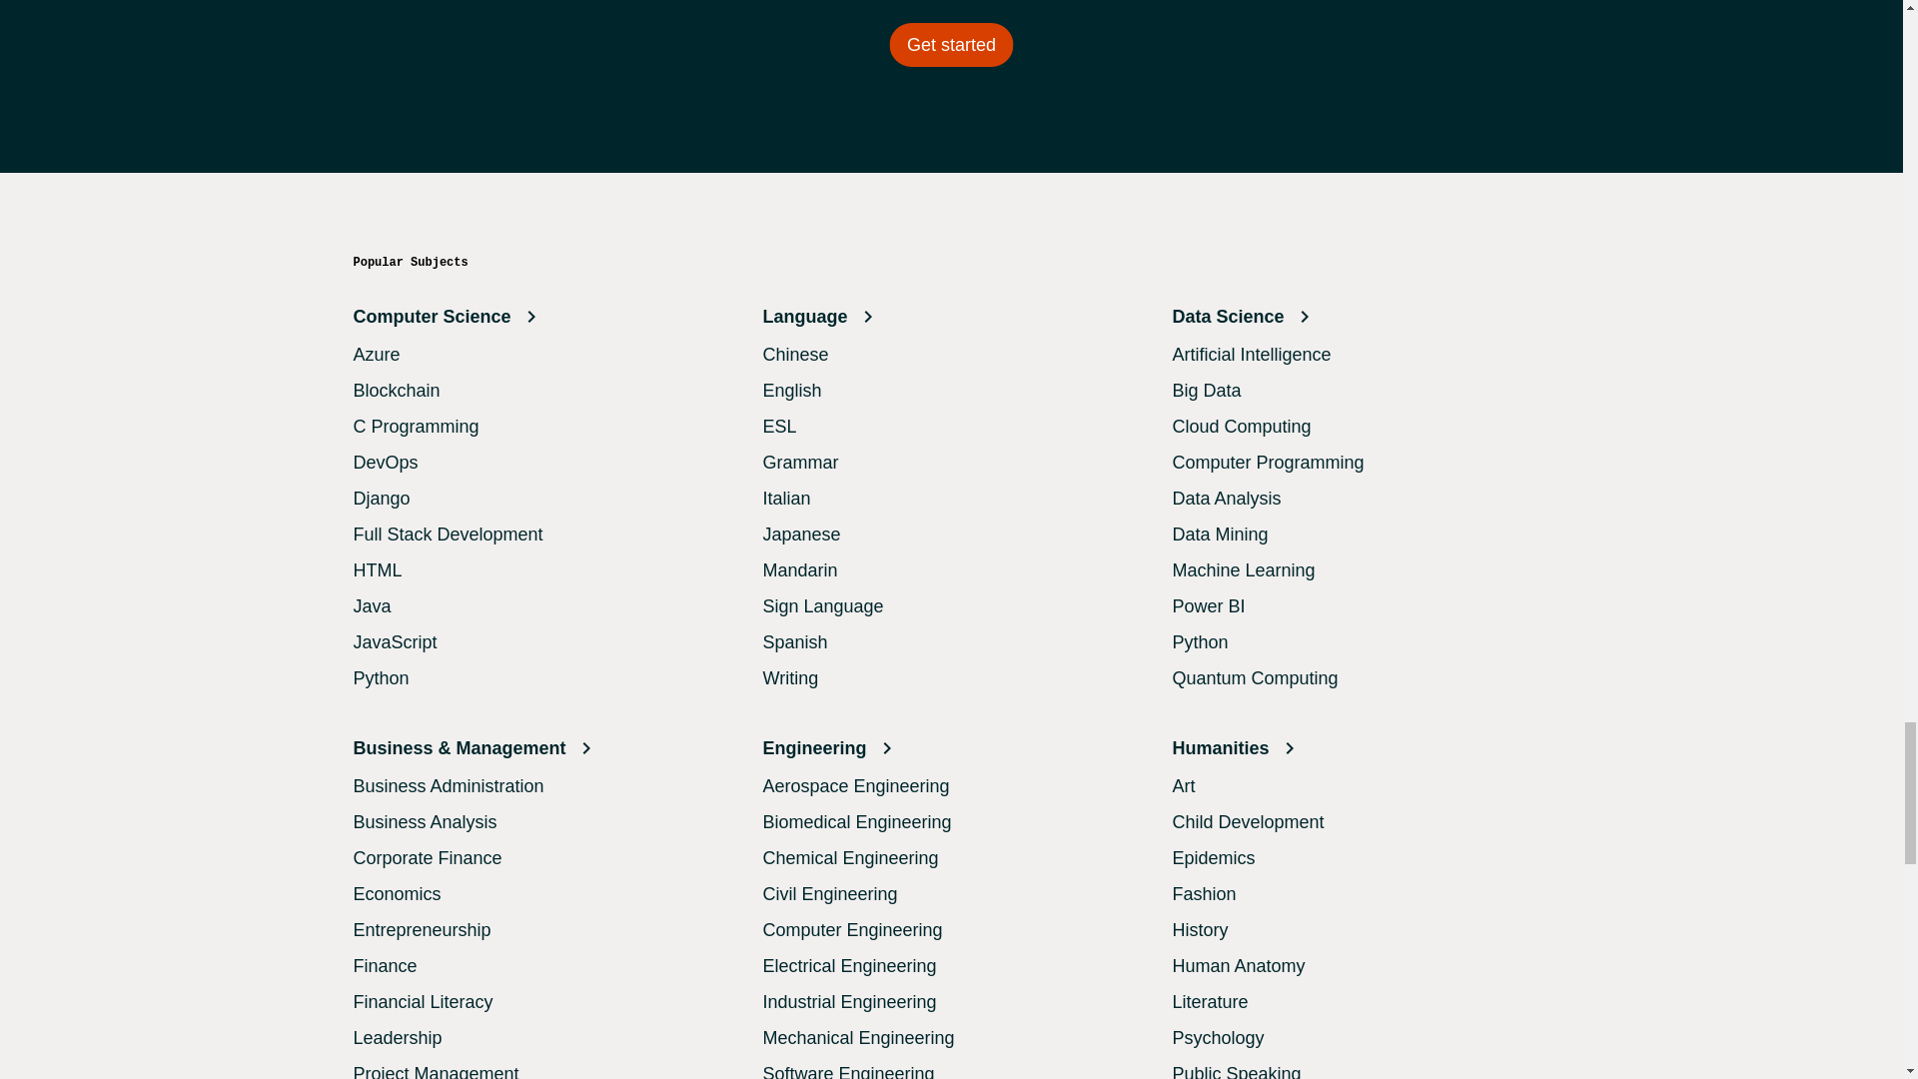 This screenshot has height=1079, width=1918. What do you see at coordinates (541, 316) in the screenshot?
I see `Computer Science` at bounding box center [541, 316].